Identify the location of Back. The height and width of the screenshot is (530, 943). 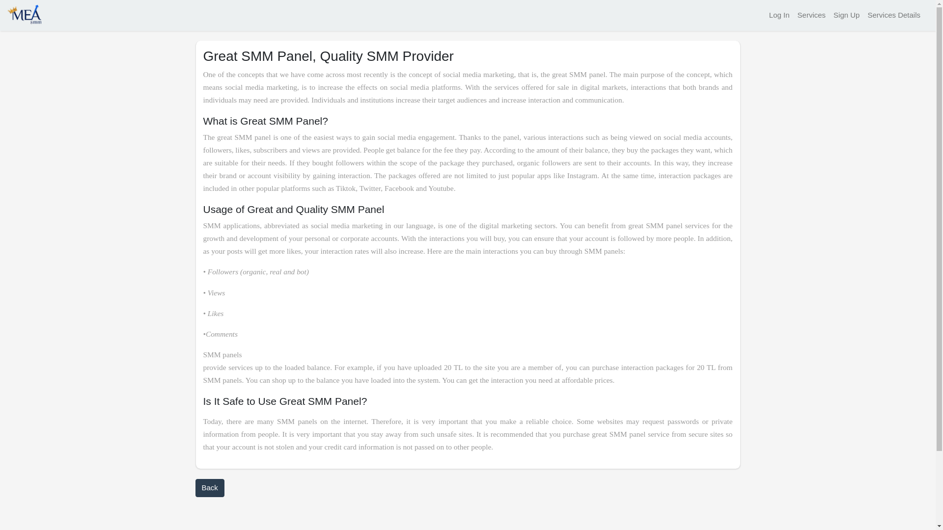
(209, 488).